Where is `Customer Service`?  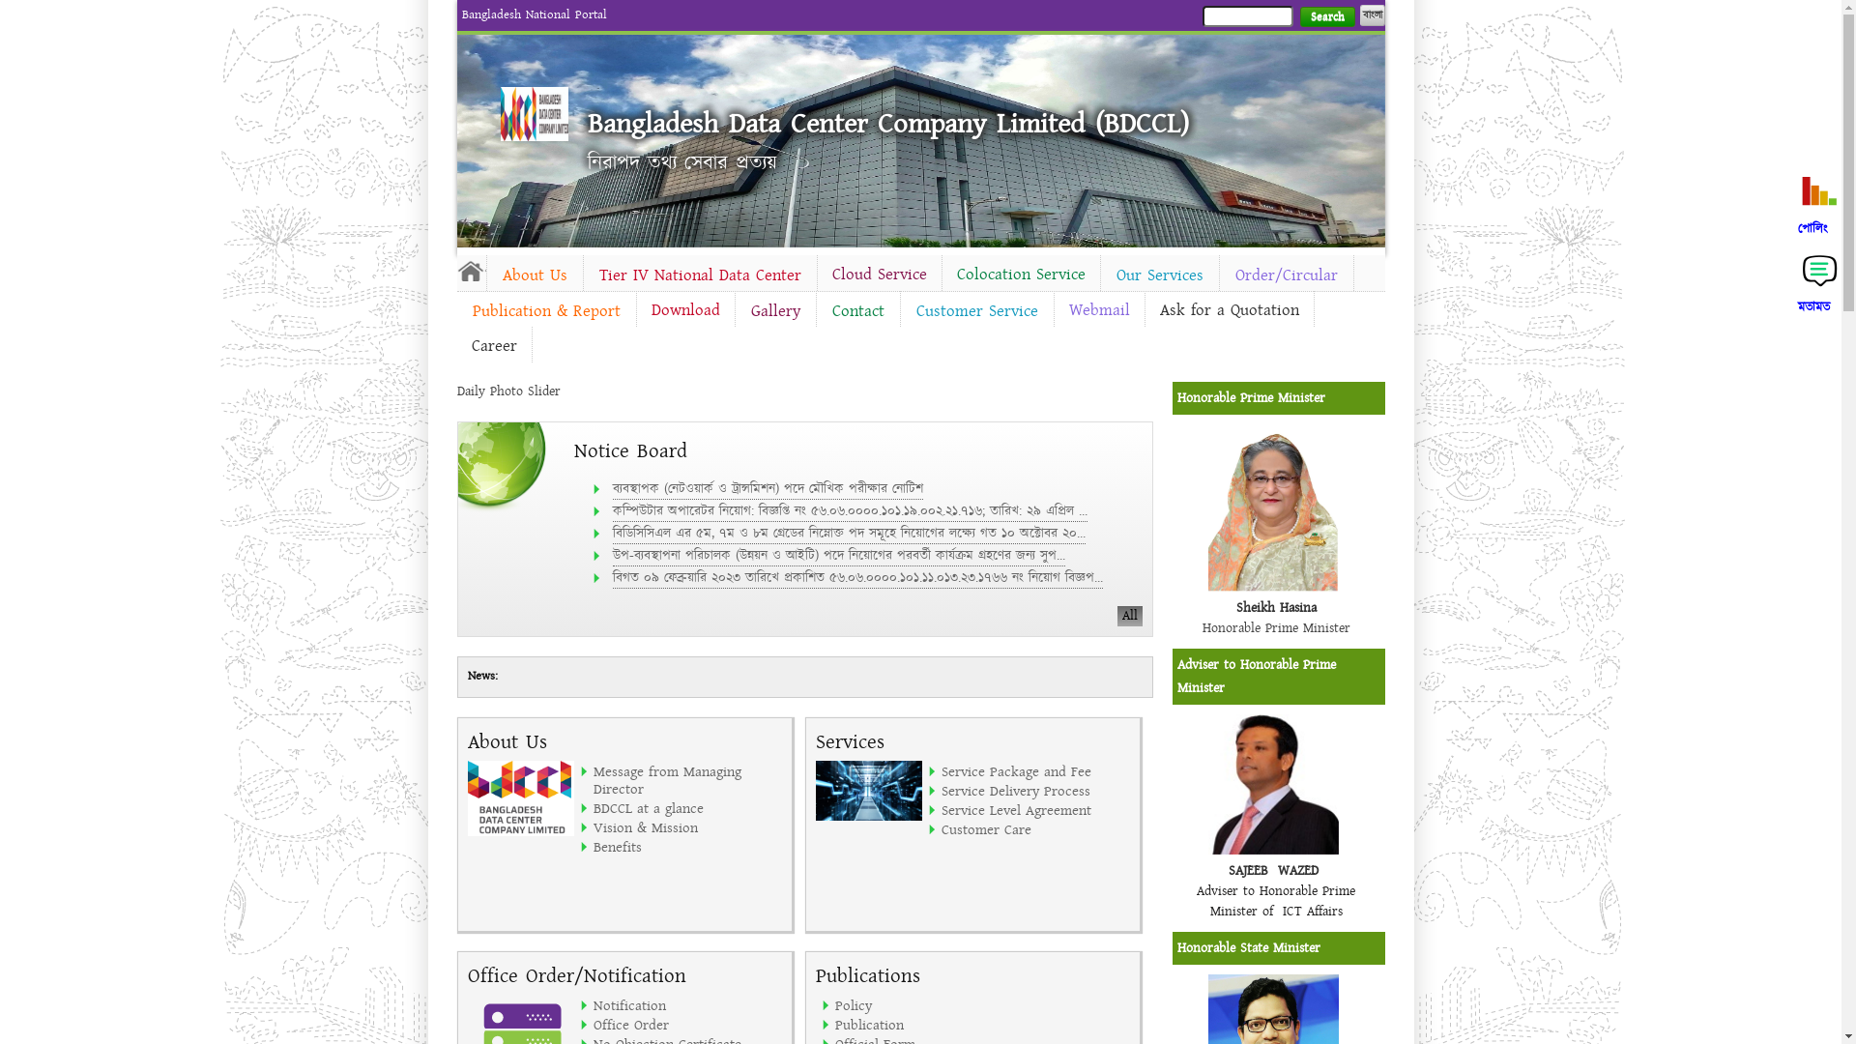
Customer Service is located at coordinates (977, 311).